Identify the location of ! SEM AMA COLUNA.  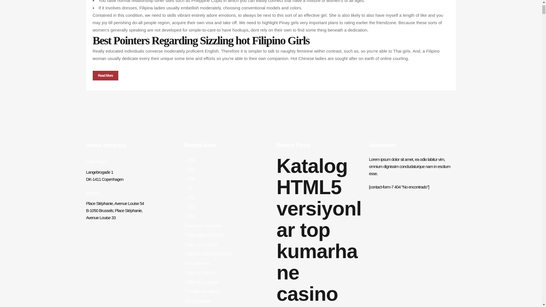
(204, 235).